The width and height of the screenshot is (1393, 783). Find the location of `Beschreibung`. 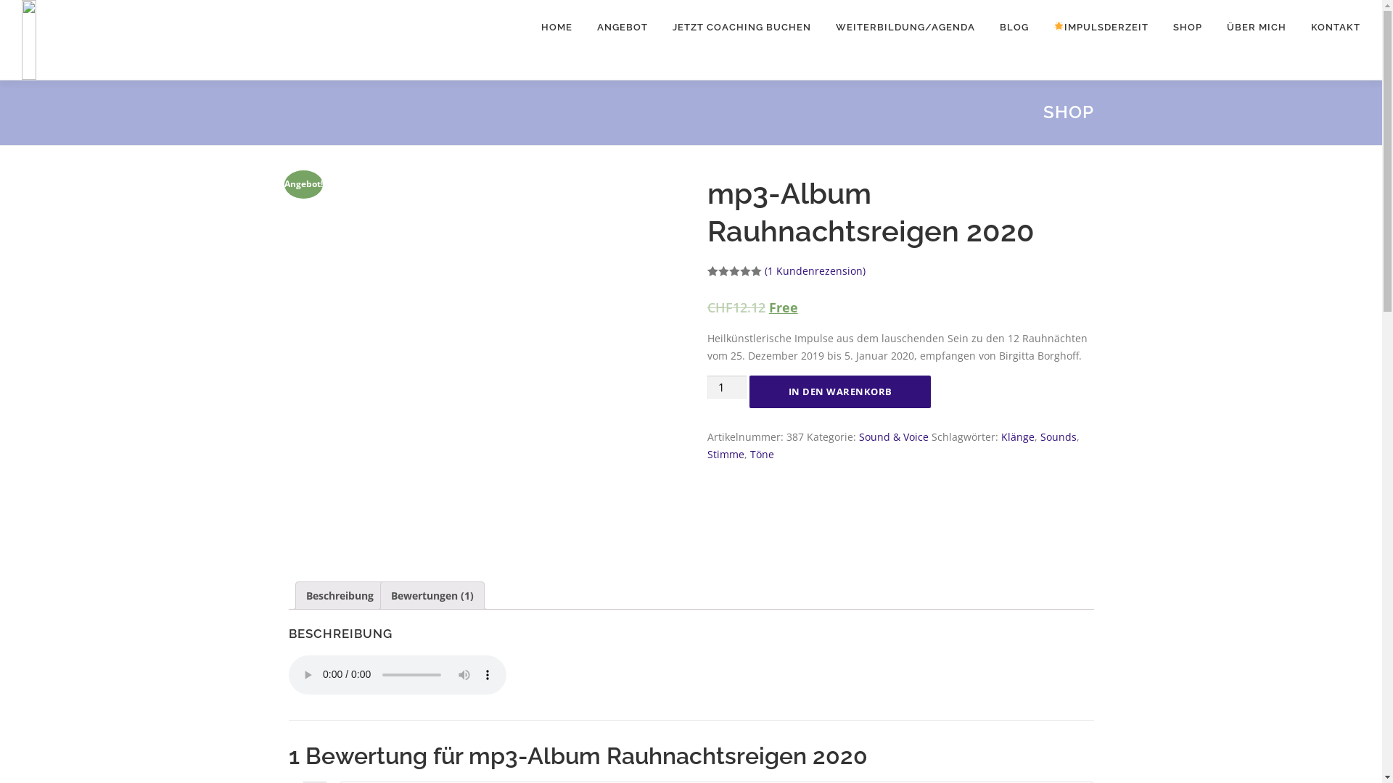

Beschreibung is located at coordinates (340, 596).